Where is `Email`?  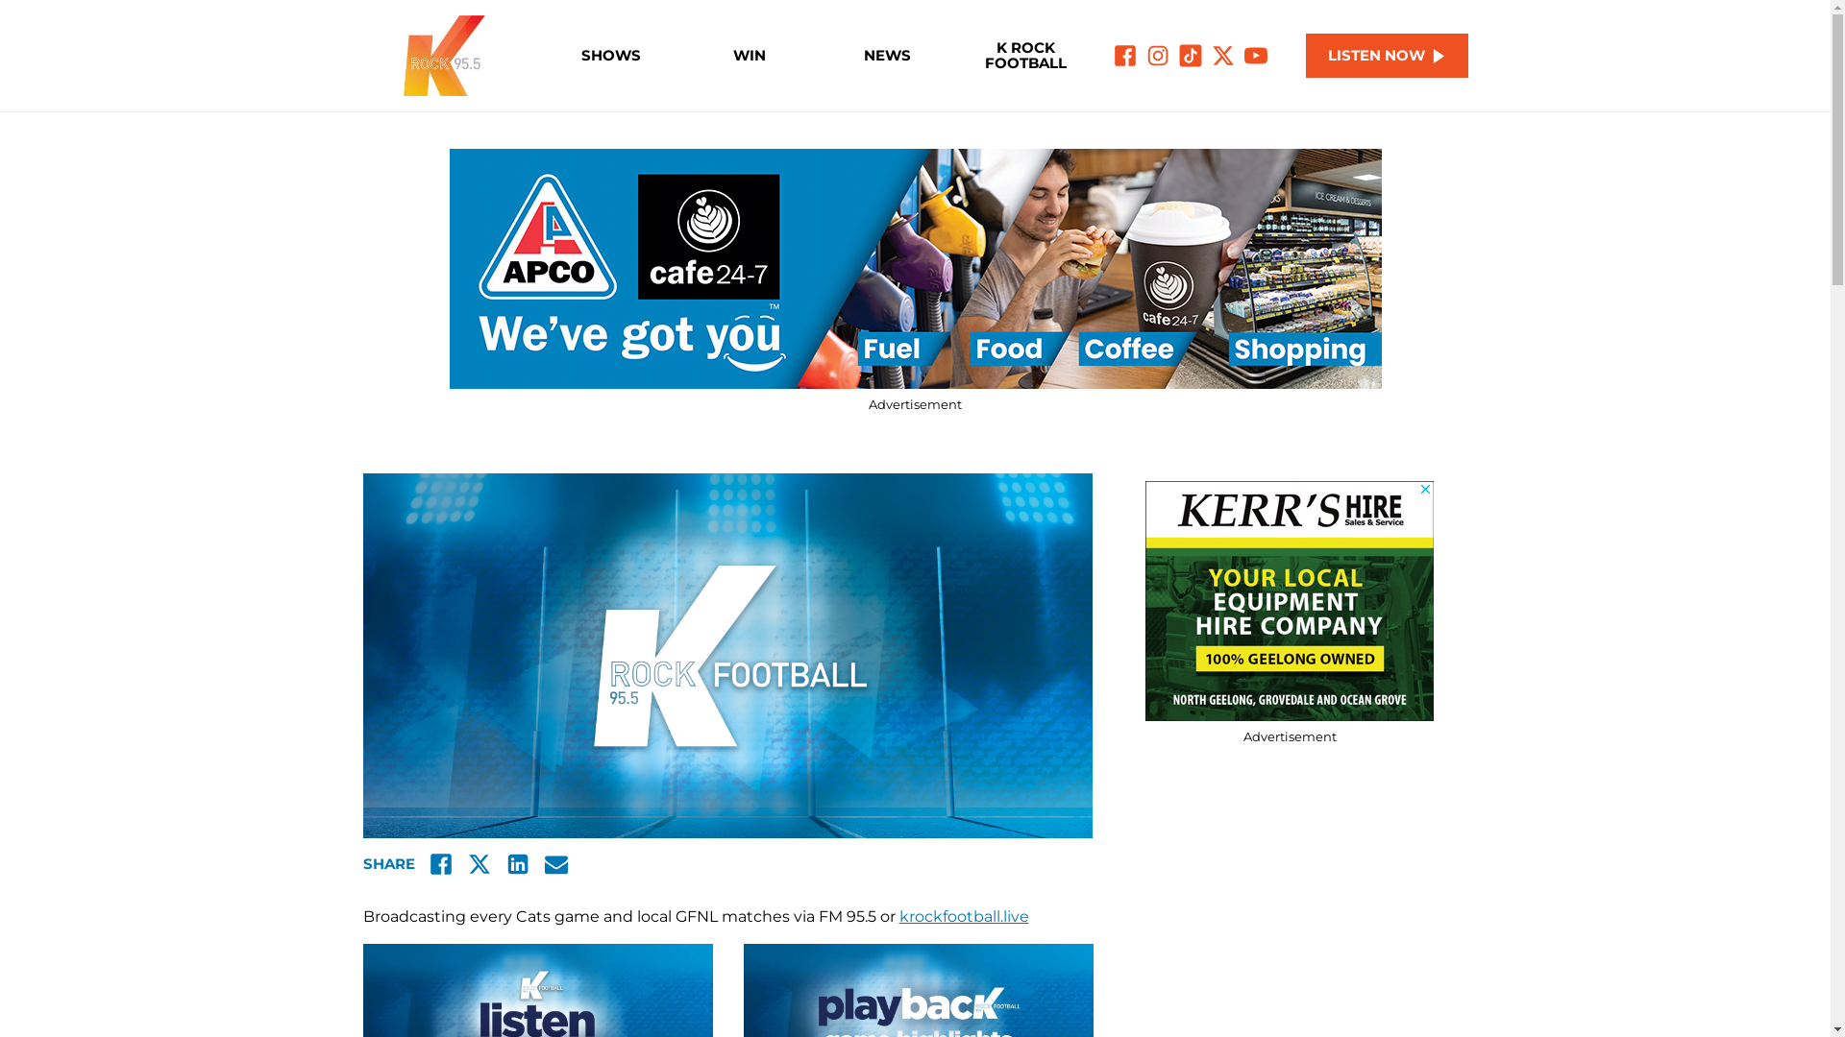 Email is located at coordinates (555, 864).